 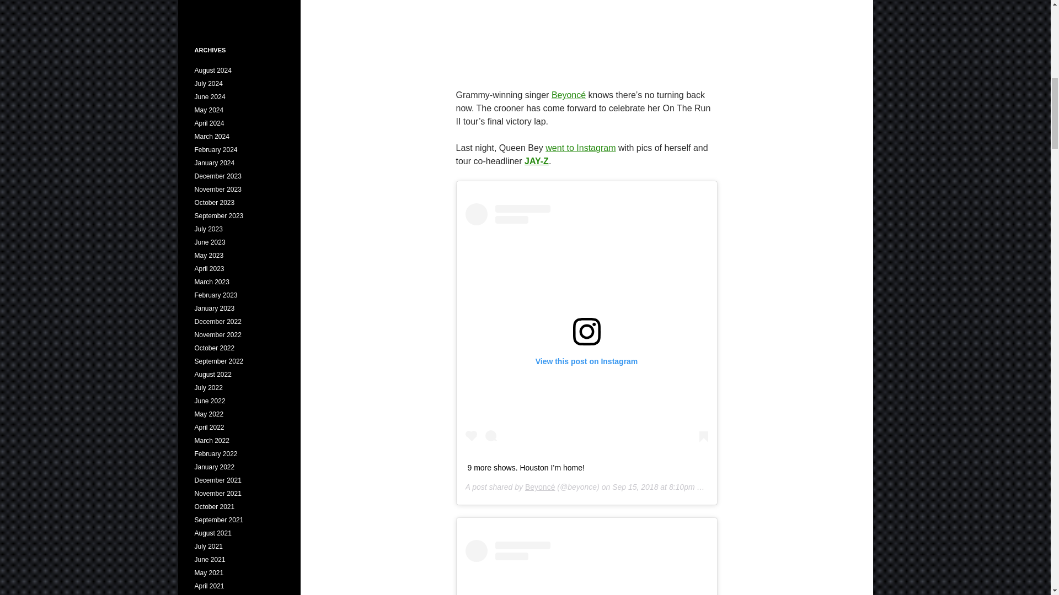 What do you see at coordinates (580, 148) in the screenshot?
I see `went to Instagram` at bounding box center [580, 148].